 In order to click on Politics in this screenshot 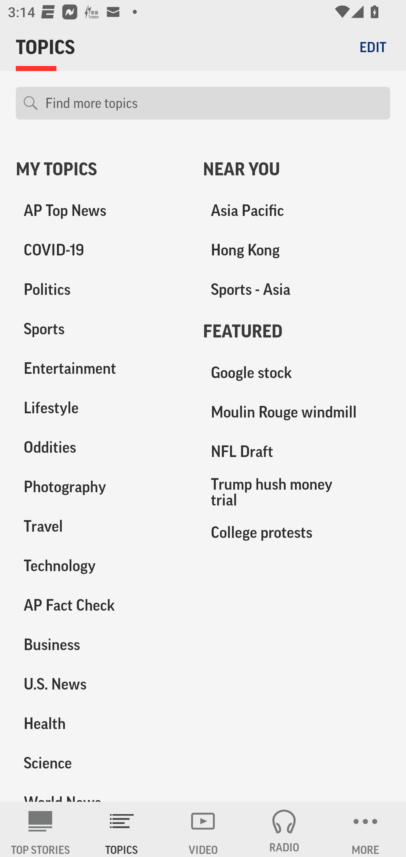, I will do `click(101, 290)`.